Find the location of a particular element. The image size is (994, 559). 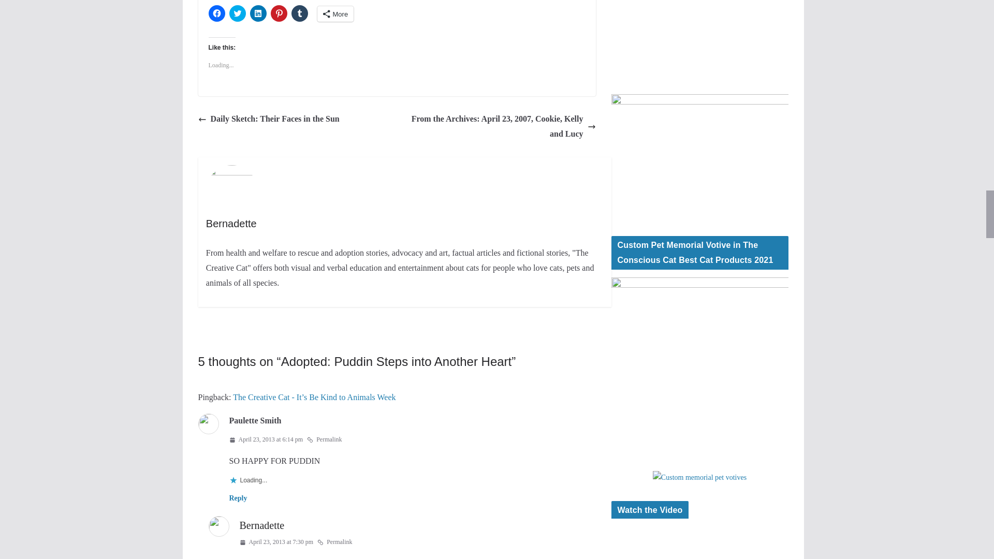

Click to share on Tumblr is located at coordinates (299, 13).